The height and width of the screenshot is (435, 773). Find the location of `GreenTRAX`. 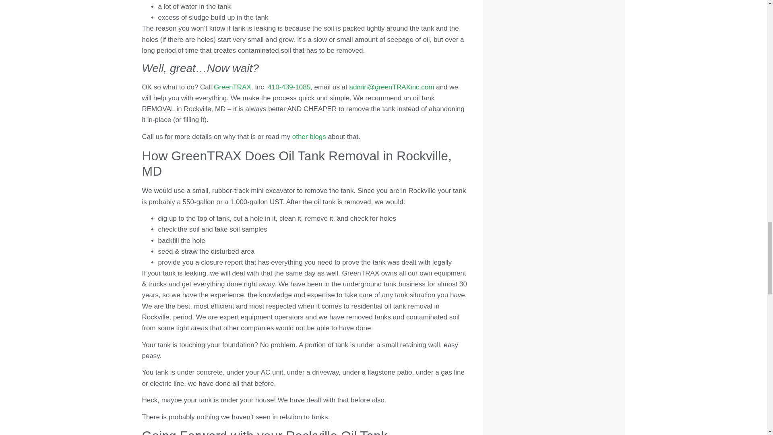

GreenTRAX is located at coordinates (233, 87).